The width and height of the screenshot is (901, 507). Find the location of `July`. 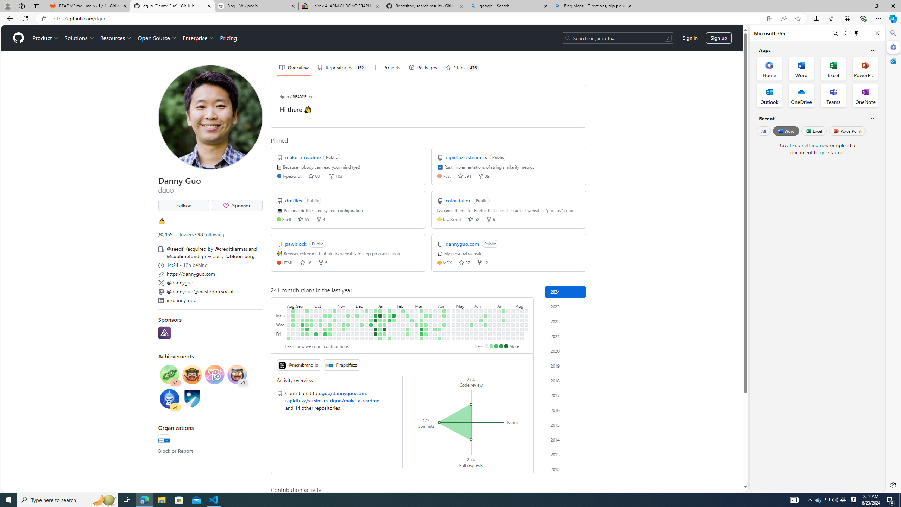

July is located at coordinates (506, 305).